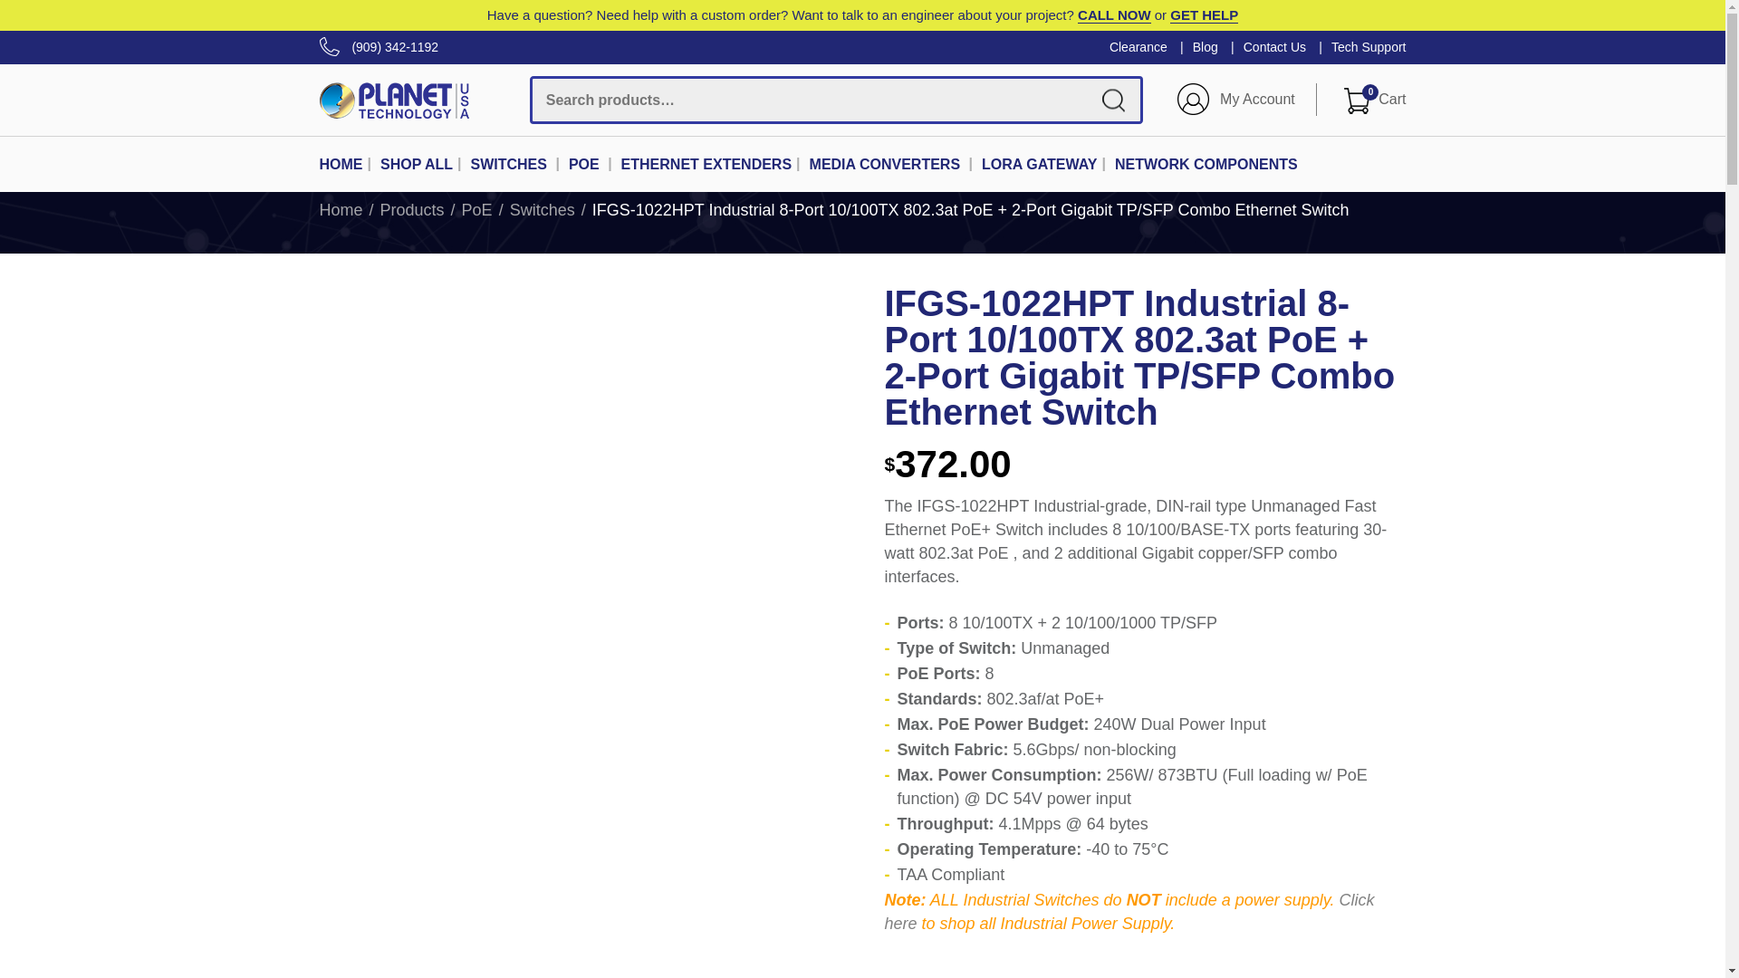  Describe the element at coordinates (886, 165) in the screenshot. I see `MEDIA CONVERTERS` at that location.